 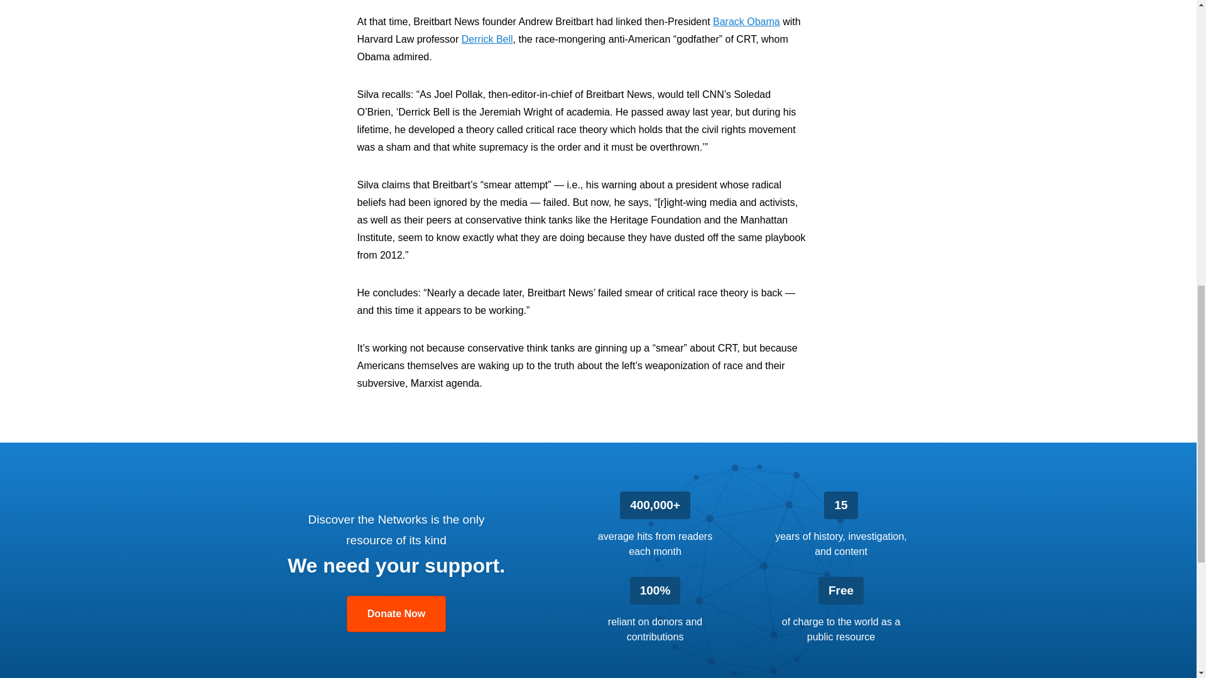 What do you see at coordinates (396, 614) in the screenshot?
I see `Donate Now` at bounding box center [396, 614].